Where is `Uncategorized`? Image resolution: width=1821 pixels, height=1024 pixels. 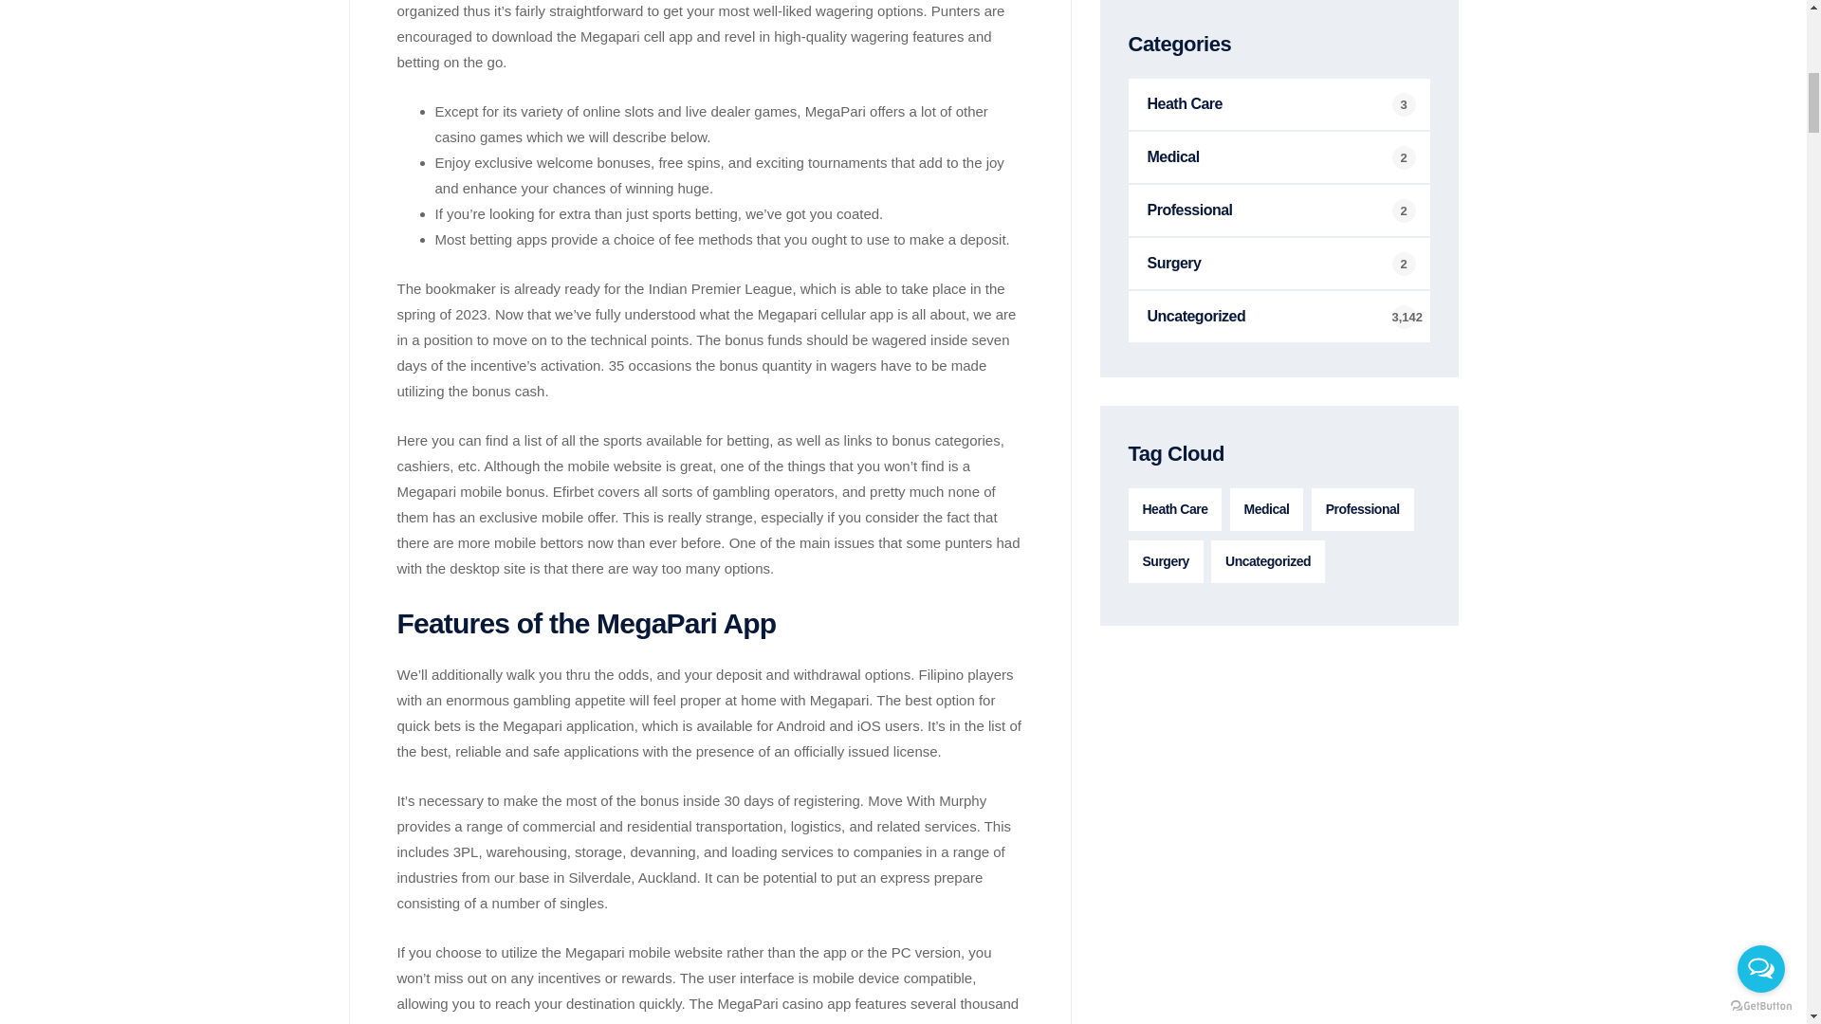 Uncategorized is located at coordinates (1267, 561).